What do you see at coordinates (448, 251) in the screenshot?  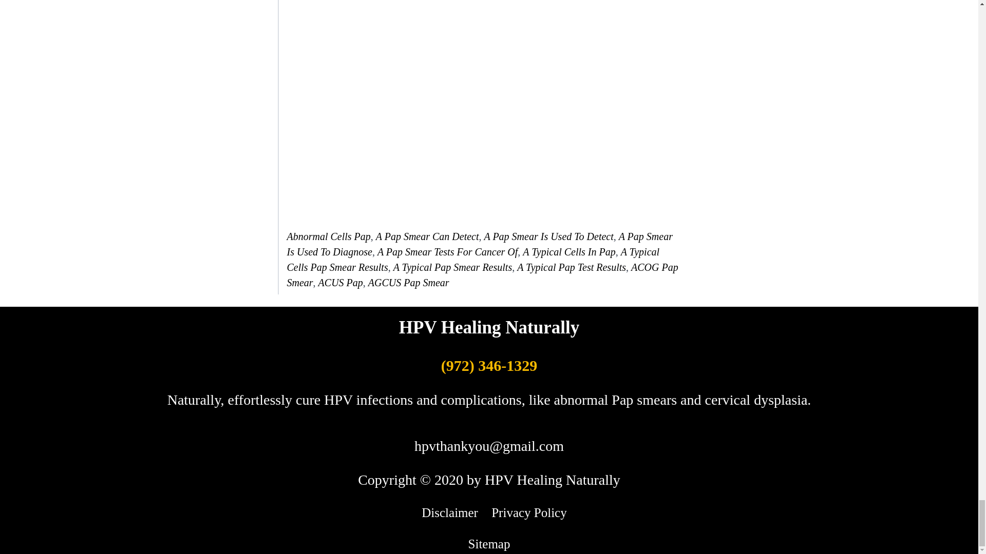 I see `A Pap Smear Tests For Cancer Of` at bounding box center [448, 251].